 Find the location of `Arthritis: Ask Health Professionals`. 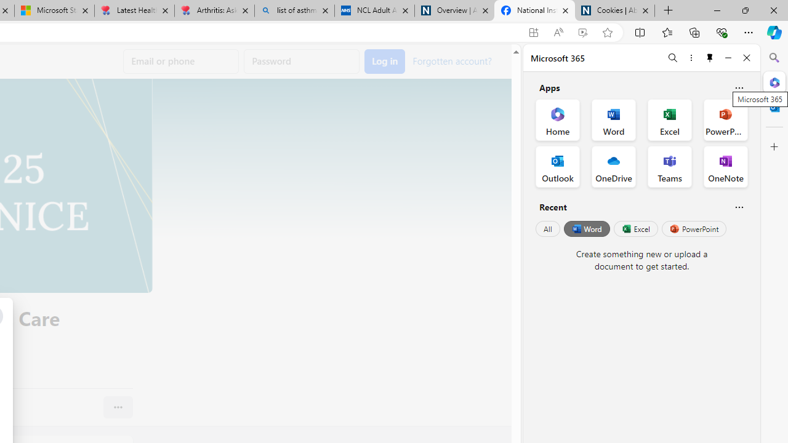

Arthritis: Ask Health Professionals is located at coordinates (214, 11).